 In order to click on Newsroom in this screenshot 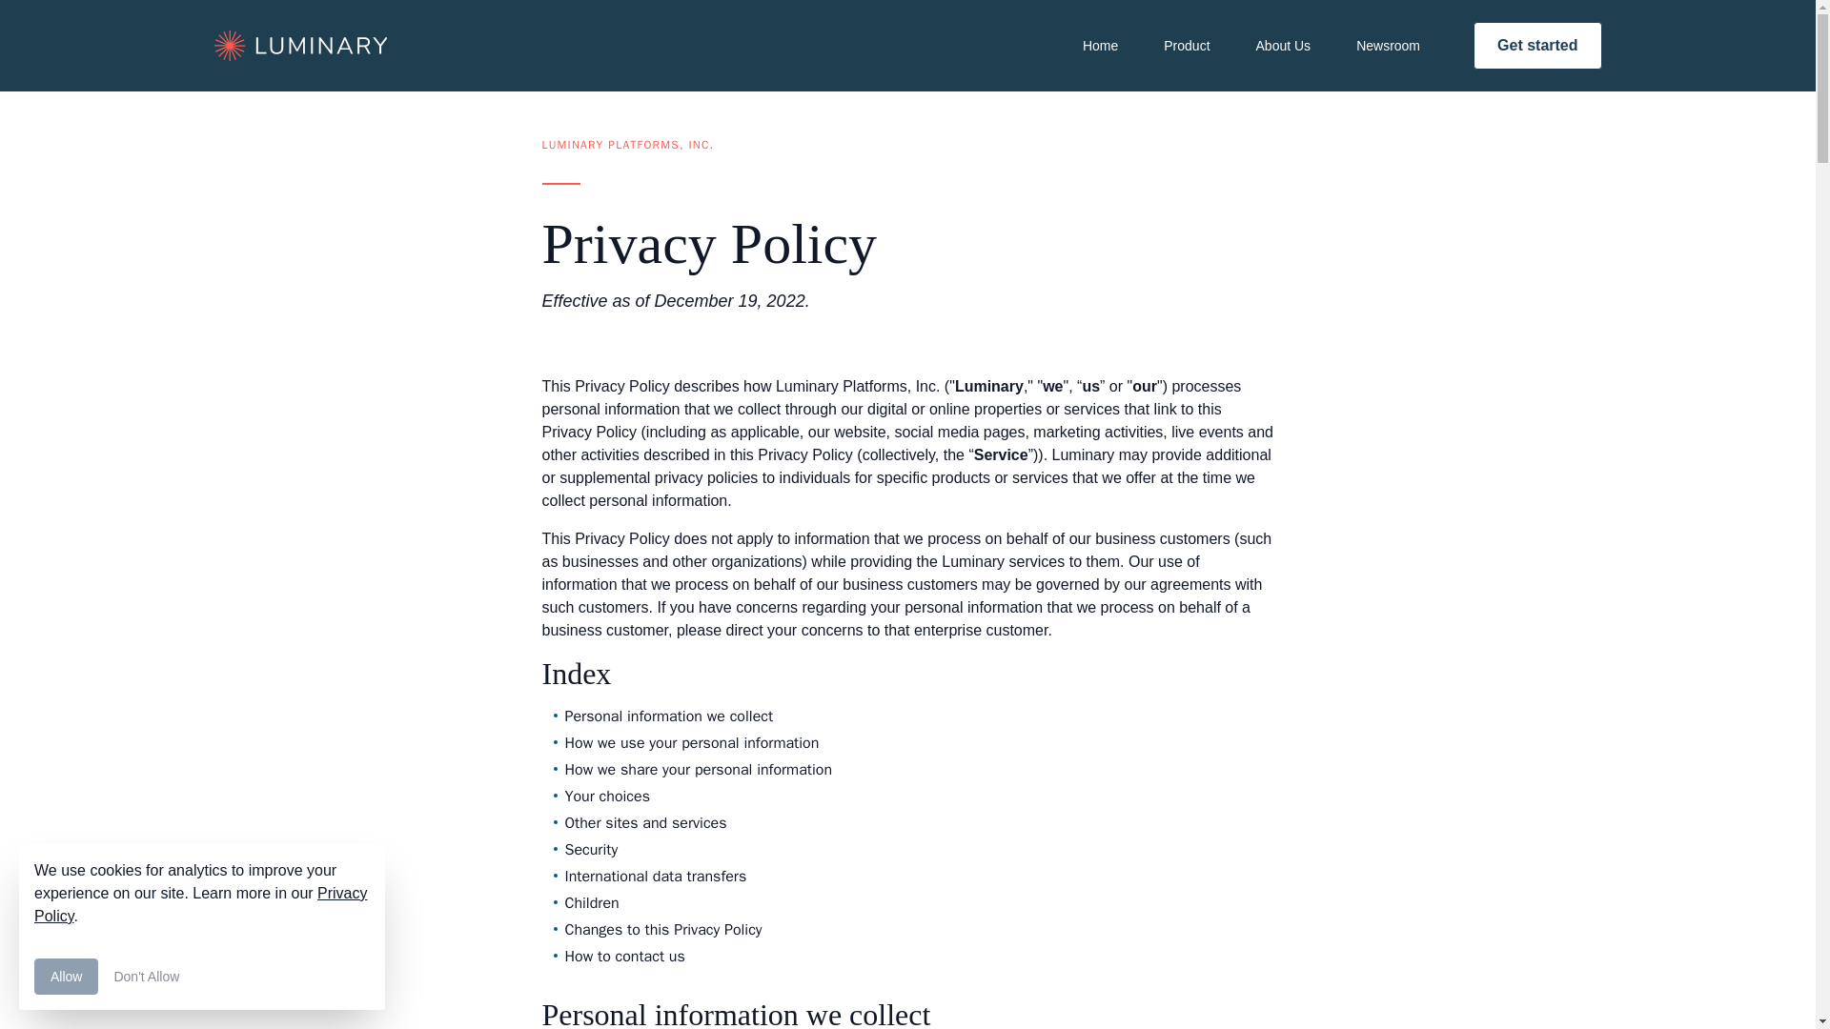, I will do `click(1388, 46)`.